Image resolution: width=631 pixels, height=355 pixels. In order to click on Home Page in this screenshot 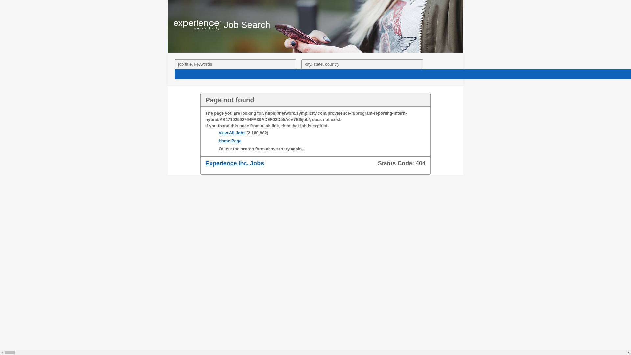, I will do `click(230, 141)`.